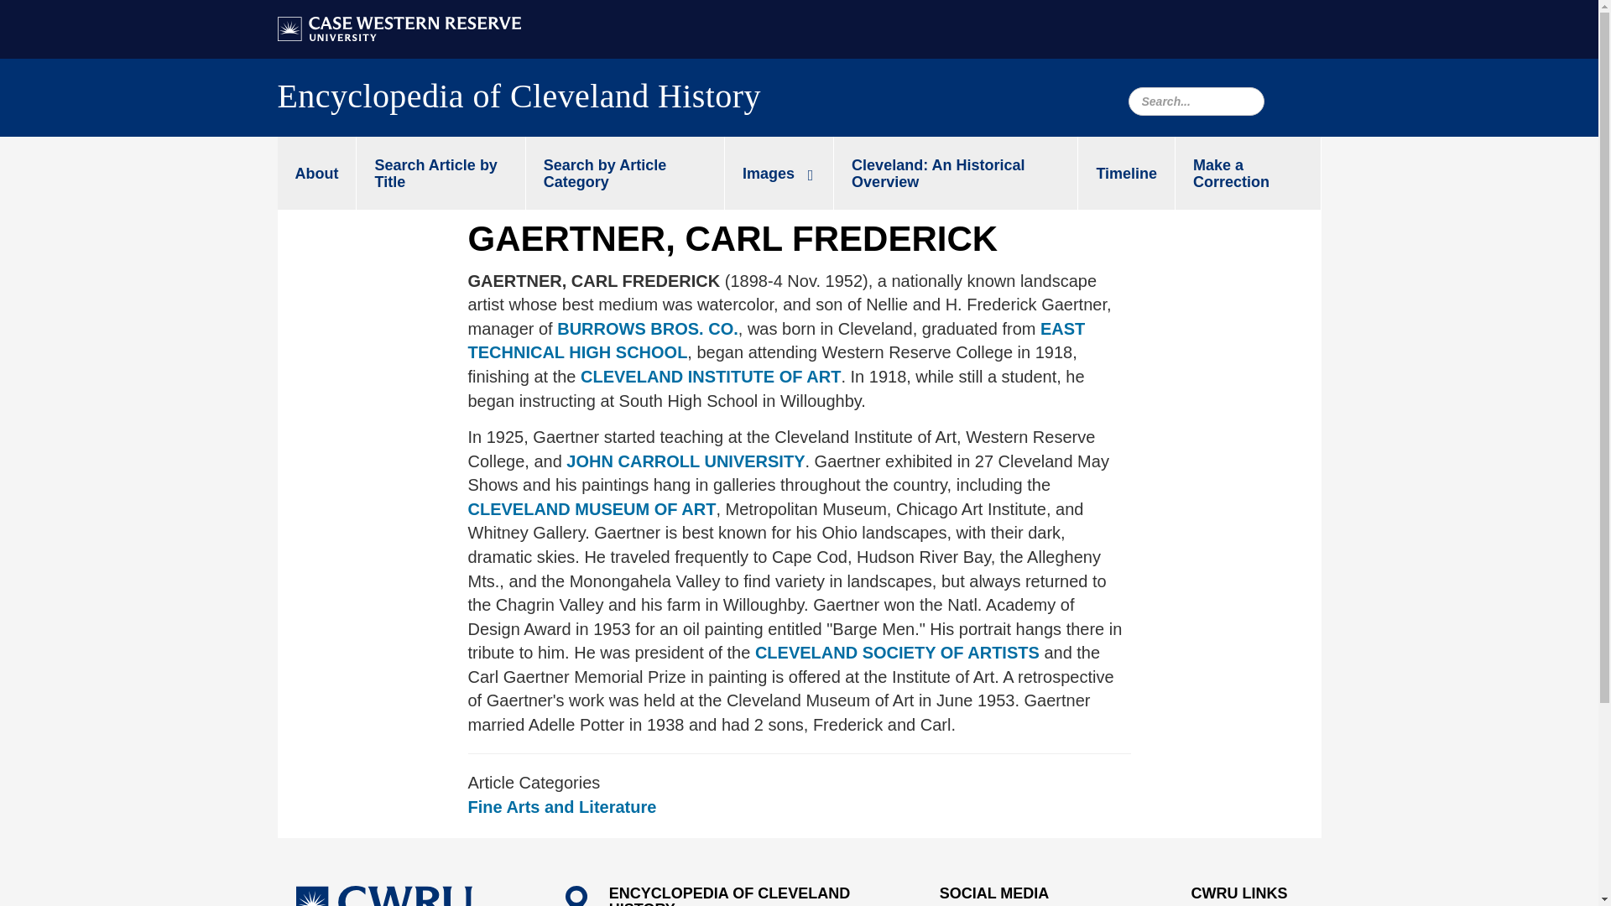 The width and height of the screenshot is (1611, 906). I want to click on Cleveland: An Historical Overview, so click(956, 173).